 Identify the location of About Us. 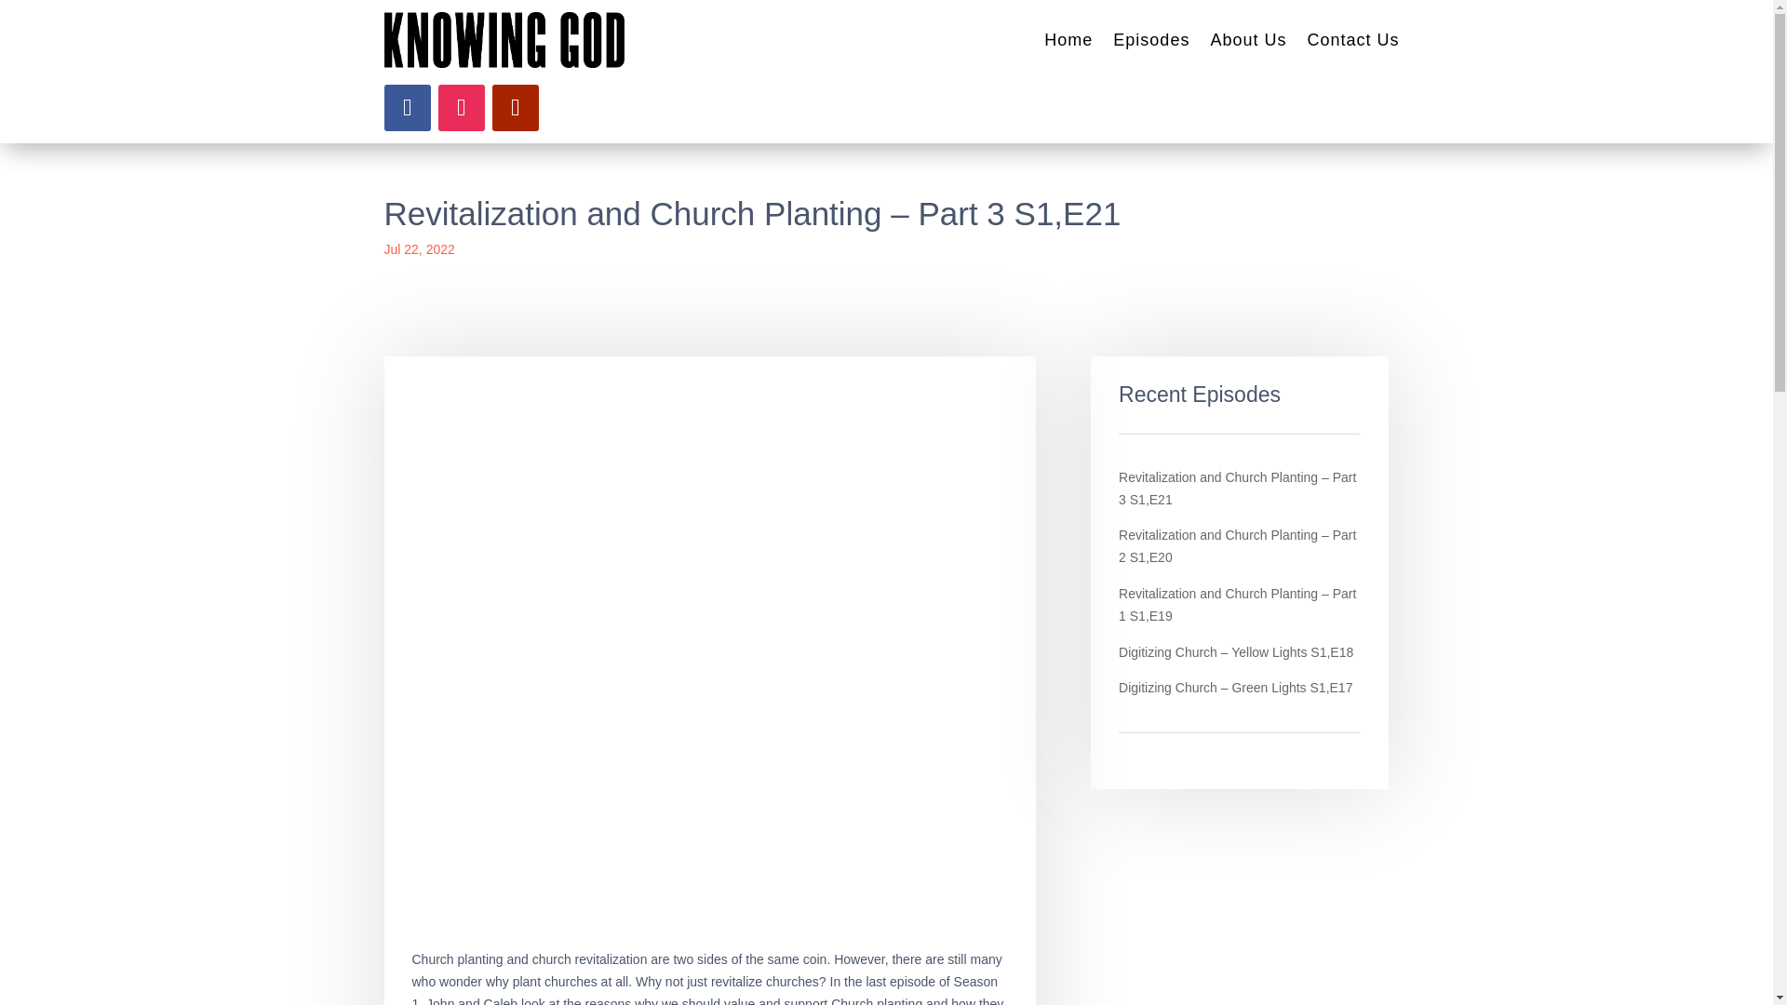
(1247, 40).